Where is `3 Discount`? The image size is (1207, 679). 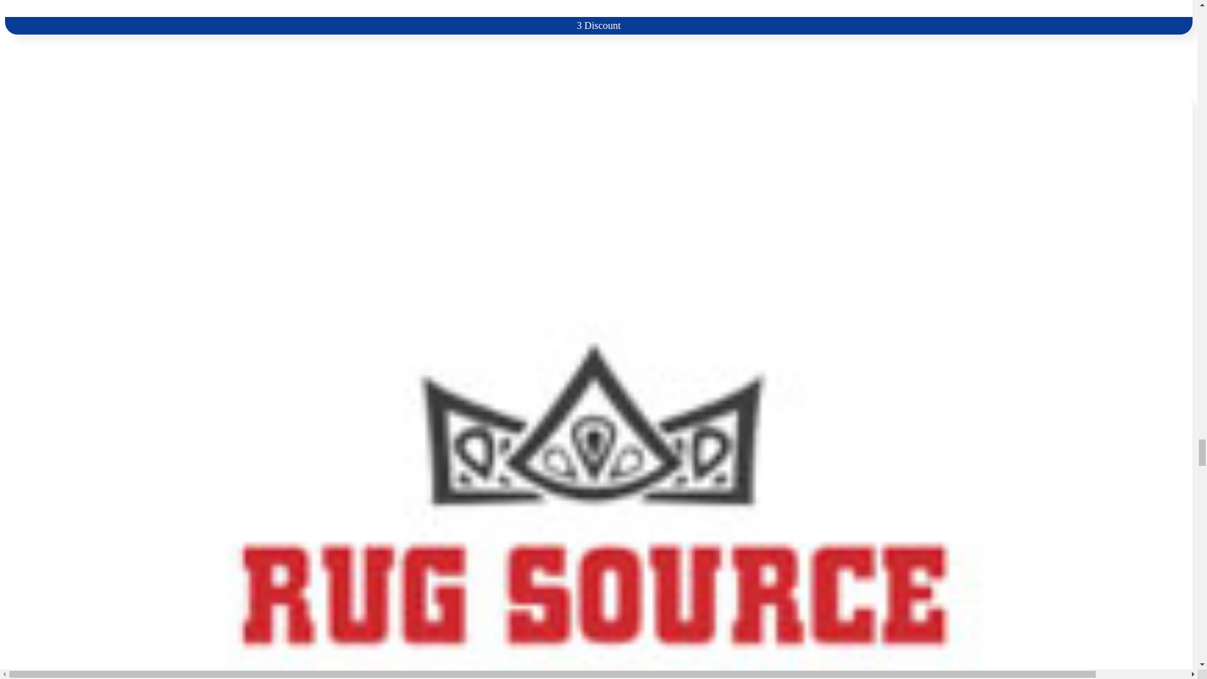 3 Discount is located at coordinates (598, 17).